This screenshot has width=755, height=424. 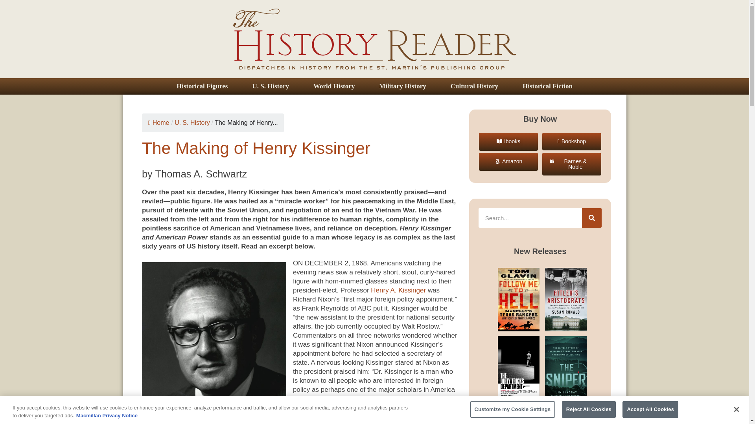 I want to click on U. S. History, so click(x=271, y=86).